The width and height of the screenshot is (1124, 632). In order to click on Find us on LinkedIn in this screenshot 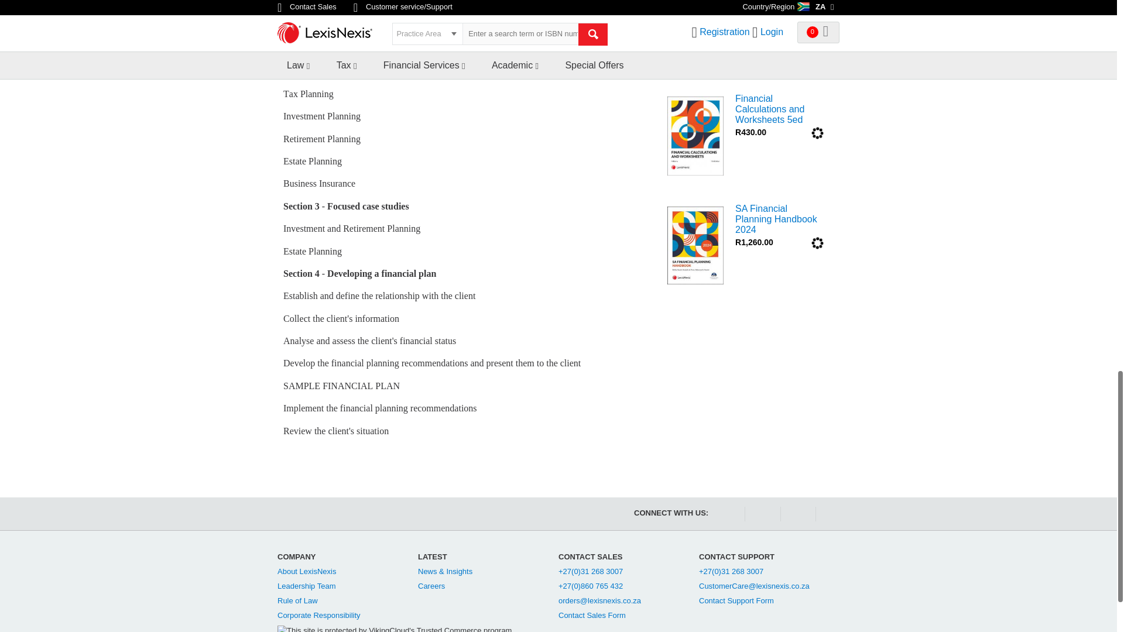, I will do `click(797, 514)`.